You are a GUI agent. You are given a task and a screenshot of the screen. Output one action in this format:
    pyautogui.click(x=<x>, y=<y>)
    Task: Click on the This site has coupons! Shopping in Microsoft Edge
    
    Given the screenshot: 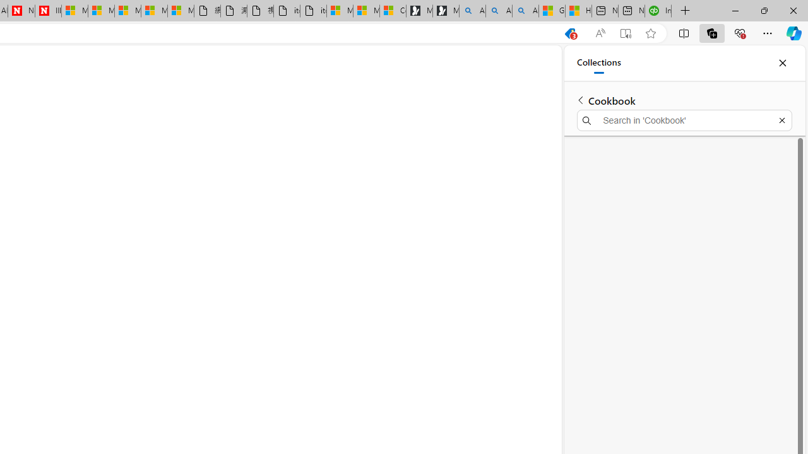 What is the action you would take?
    pyautogui.click(x=569, y=33)
    